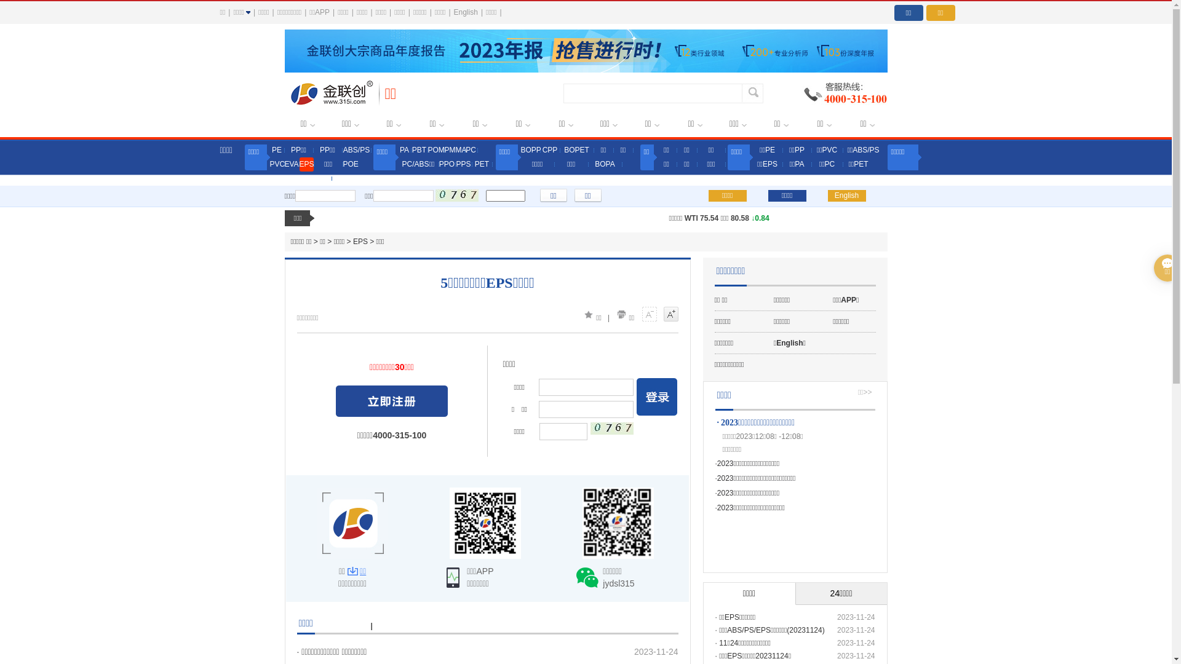  Describe the element at coordinates (576, 150) in the screenshot. I see `BOPET` at that location.